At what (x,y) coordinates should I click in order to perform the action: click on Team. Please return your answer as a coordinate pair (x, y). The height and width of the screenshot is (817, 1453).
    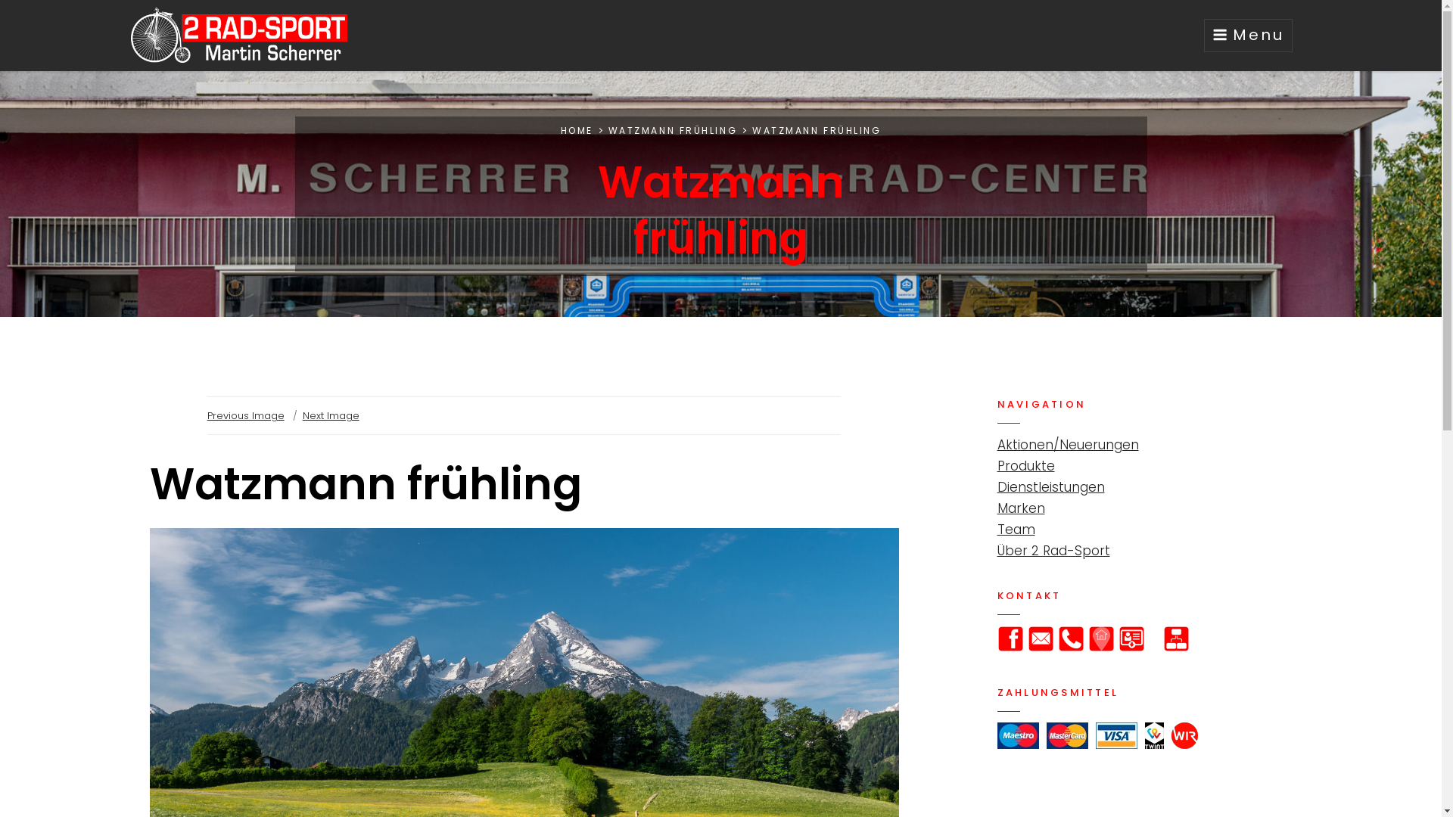
    Looking at the image, I should click on (1016, 530).